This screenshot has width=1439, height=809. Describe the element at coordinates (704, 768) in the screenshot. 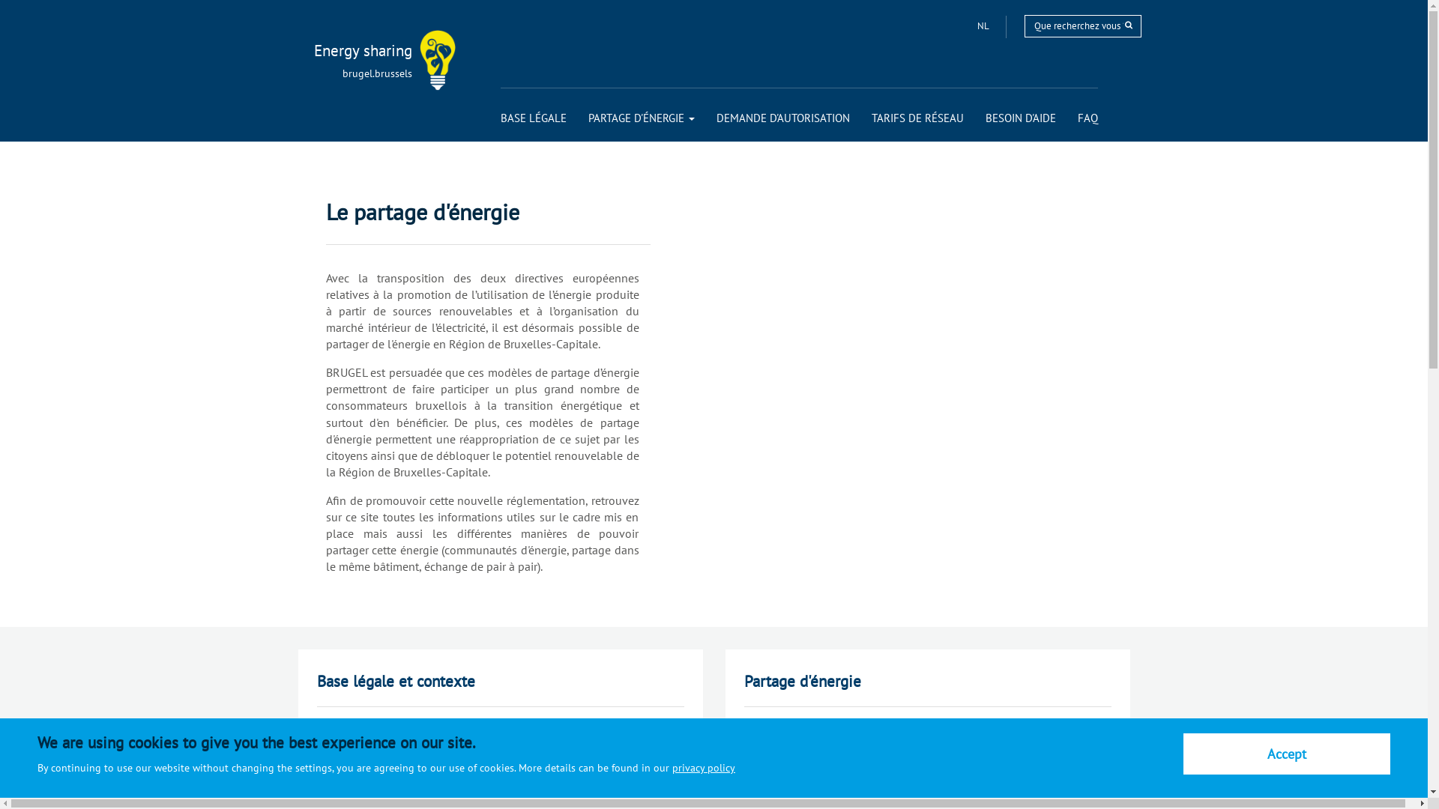

I see `privacy policy` at that location.